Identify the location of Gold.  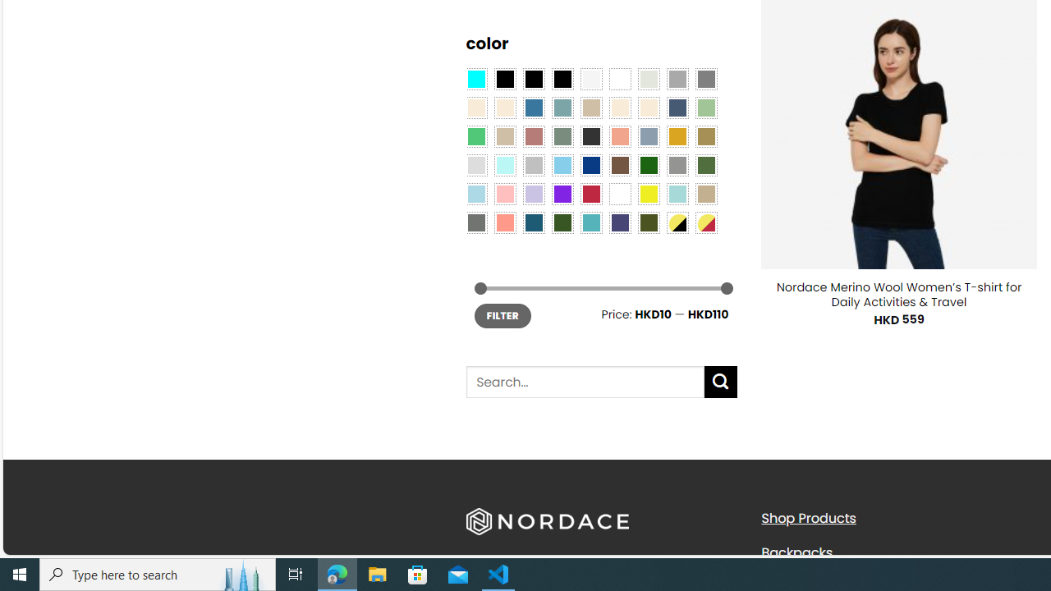
(677, 136).